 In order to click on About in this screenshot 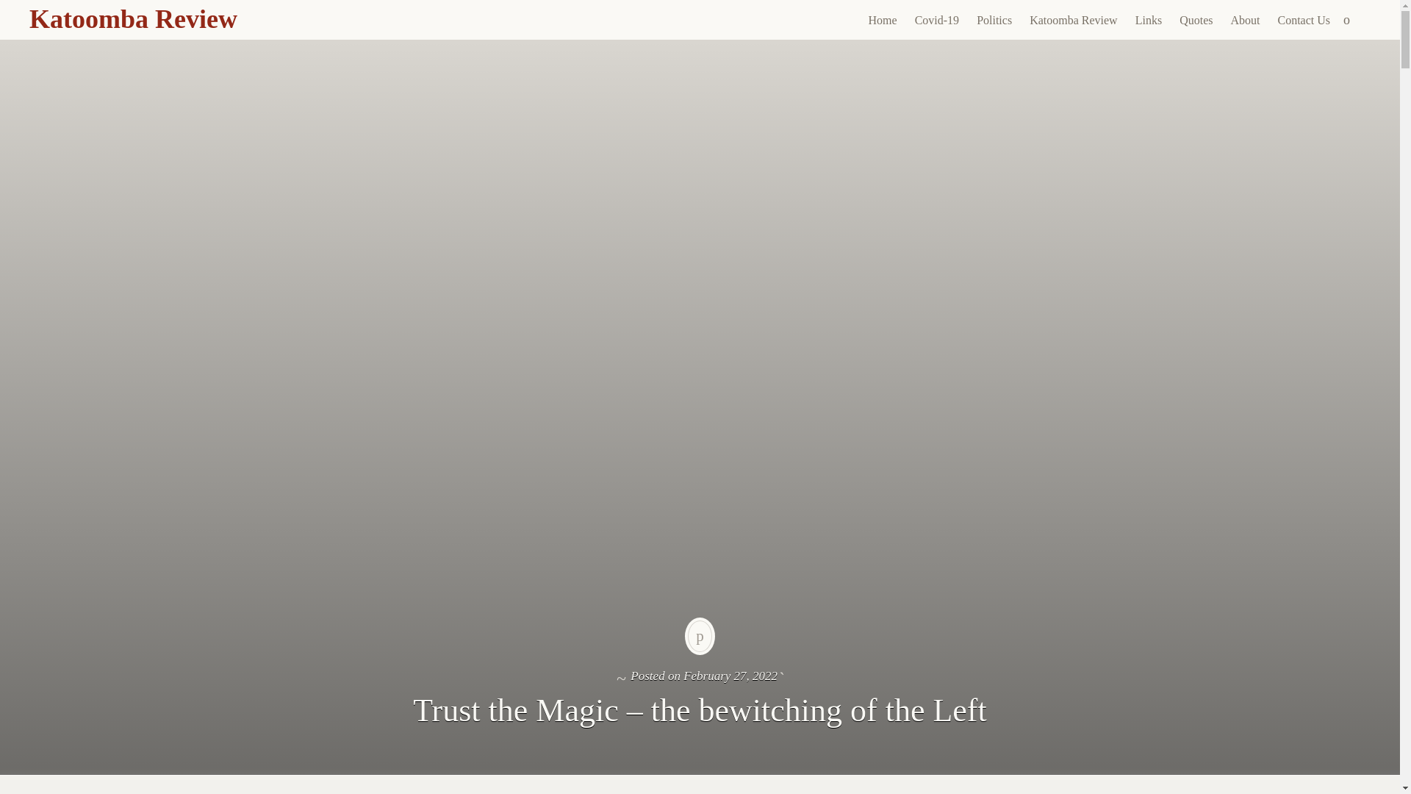, I will do `click(1245, 21)`.